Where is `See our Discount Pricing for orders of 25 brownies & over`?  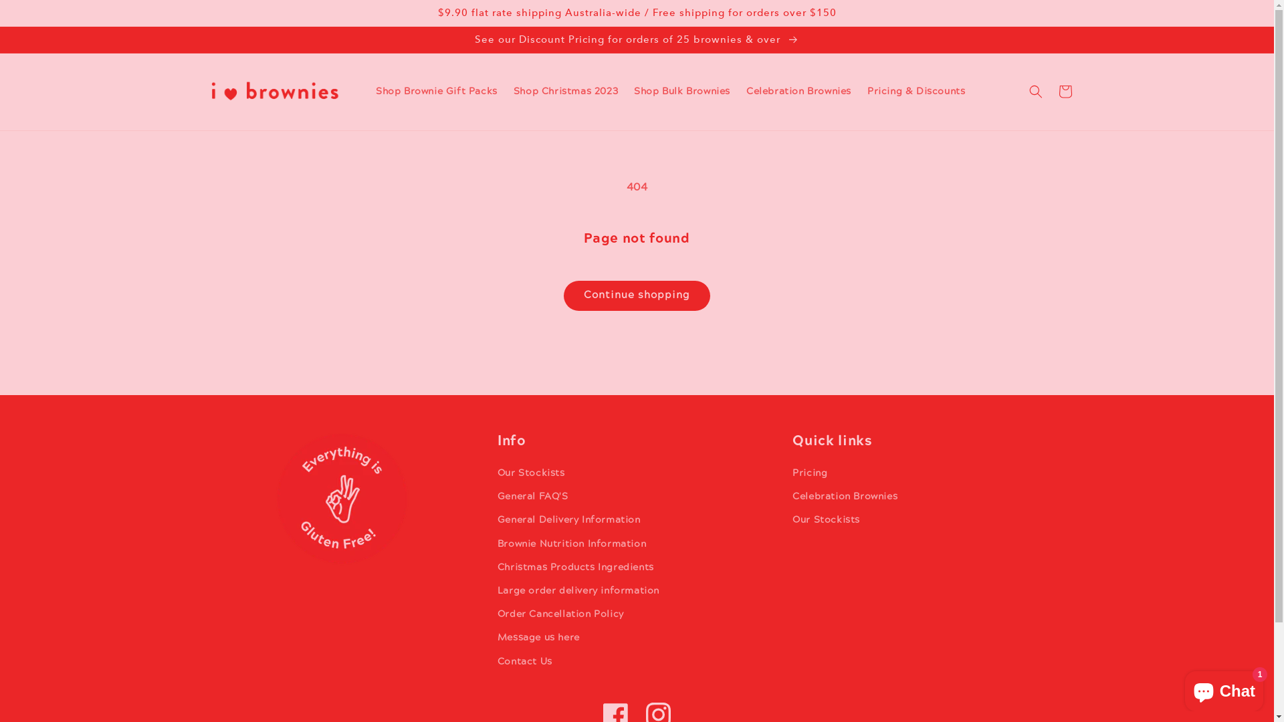 See our Discount Pricing for orders of 25 brownies & over is located at coordinates (637, 40).